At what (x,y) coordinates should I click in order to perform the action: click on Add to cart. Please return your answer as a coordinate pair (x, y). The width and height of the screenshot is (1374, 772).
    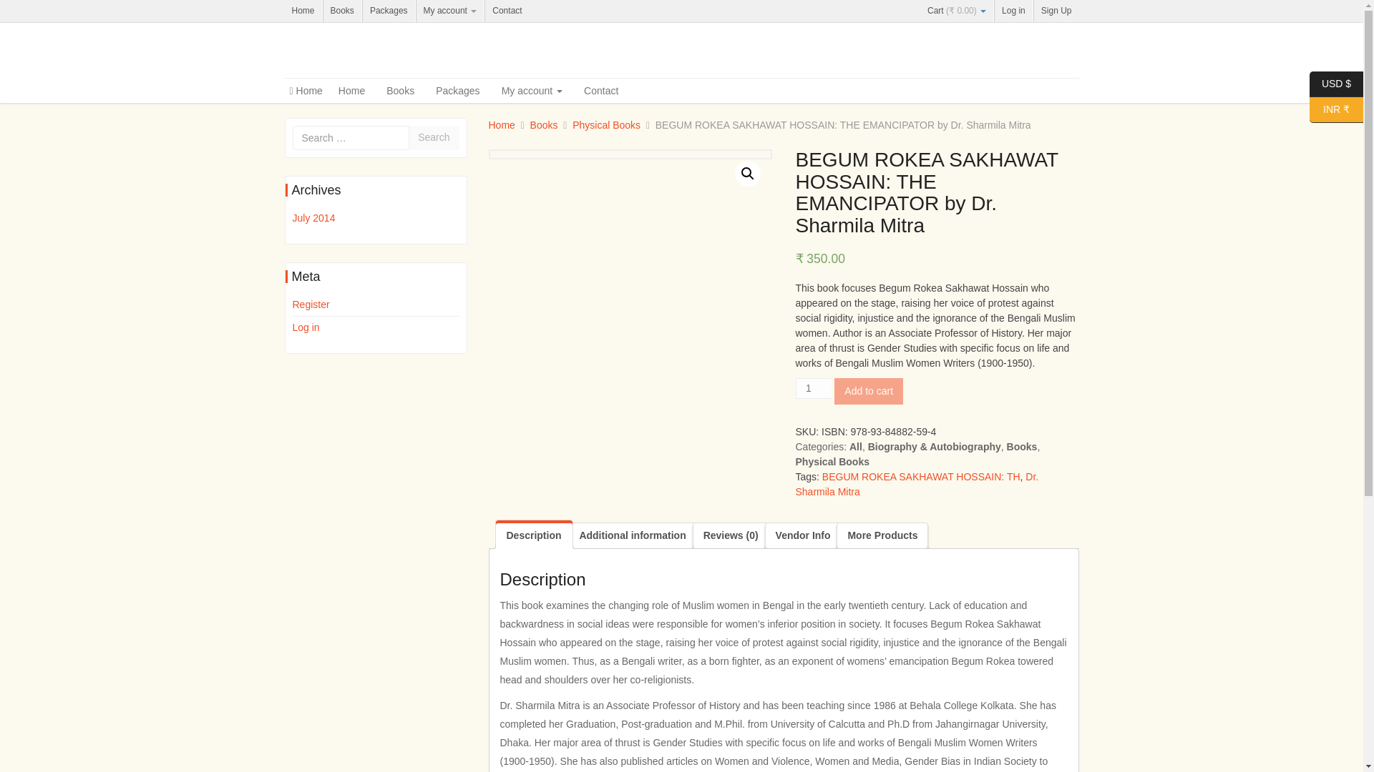
    Looking at the image, I should click on (868, 391).